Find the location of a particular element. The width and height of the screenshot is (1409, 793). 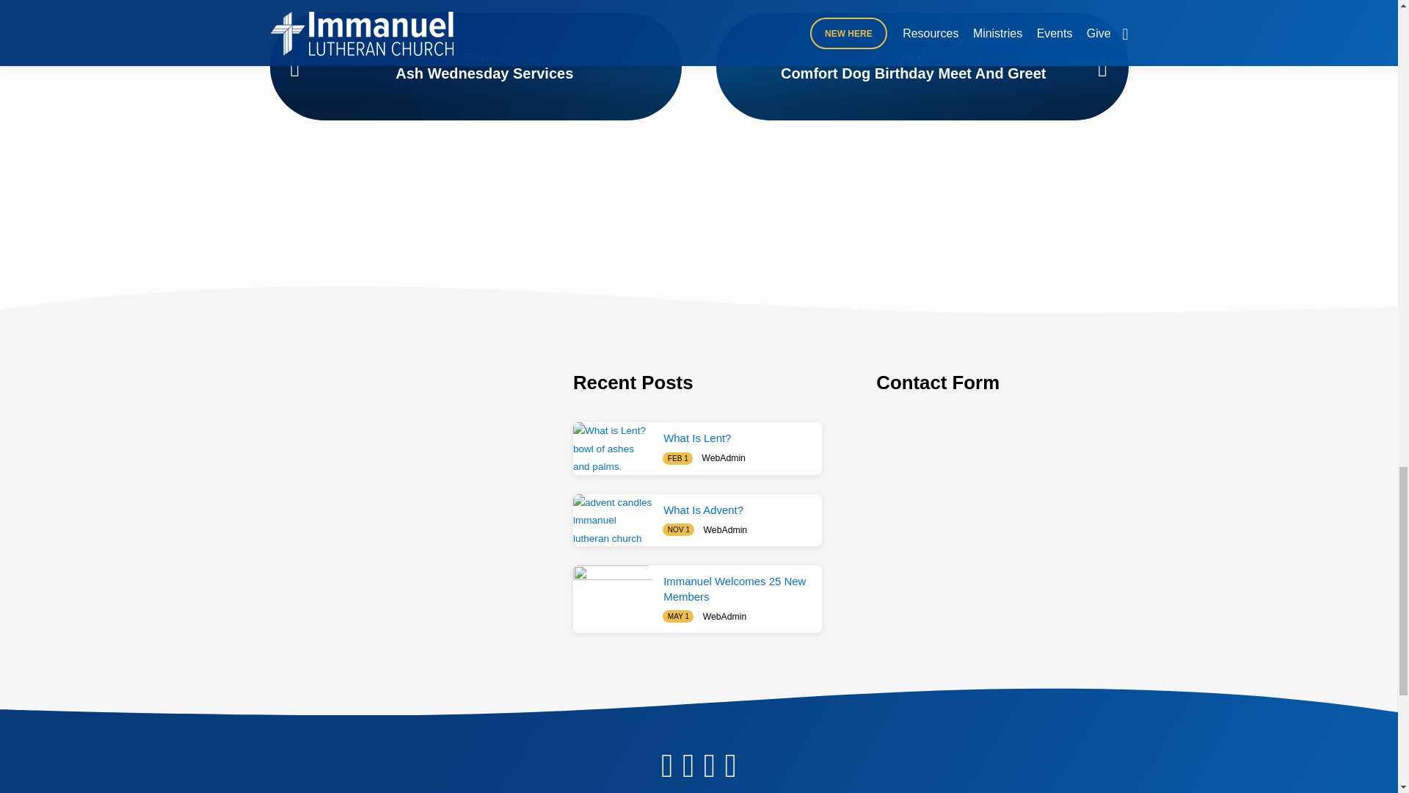

Immanuel Welcomes 25 New Members is located at coordinates (735, 589).